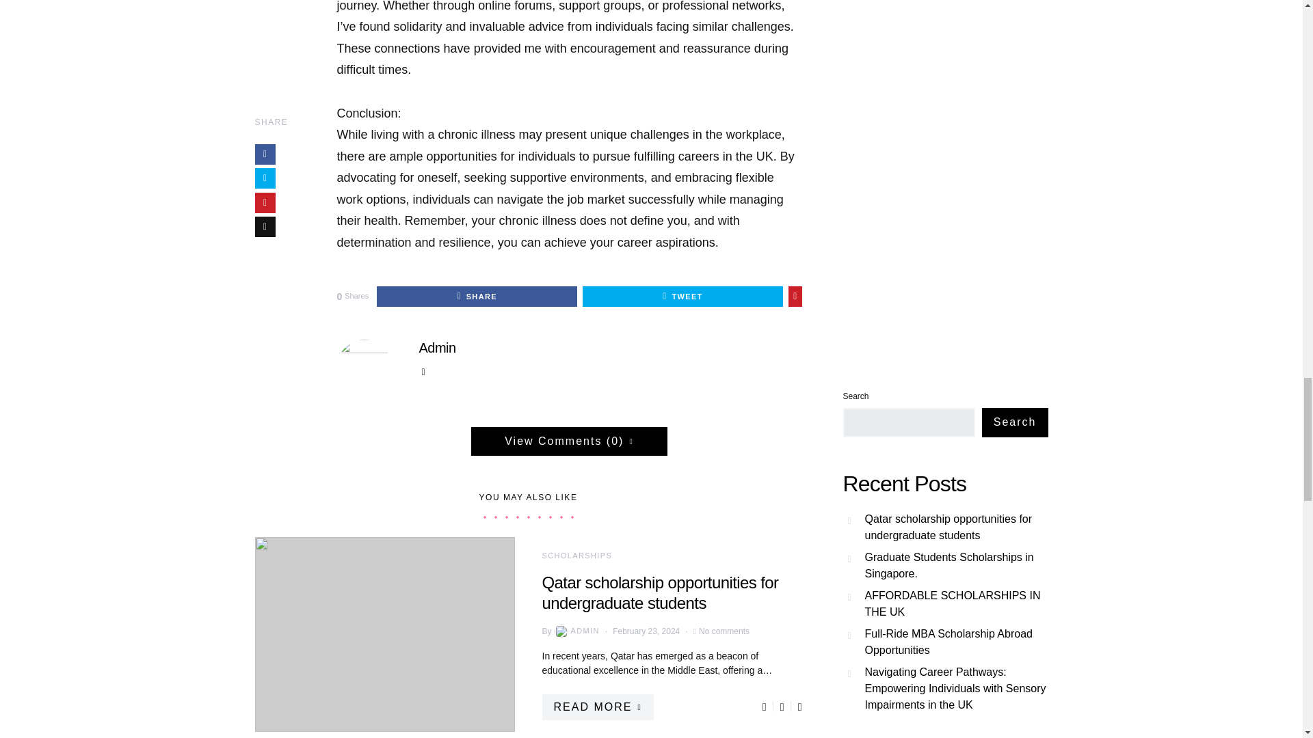  What do you see at coordinates (596, 707) in the screenshot?
I see `READ MORE` at bounding box center [596, 707].